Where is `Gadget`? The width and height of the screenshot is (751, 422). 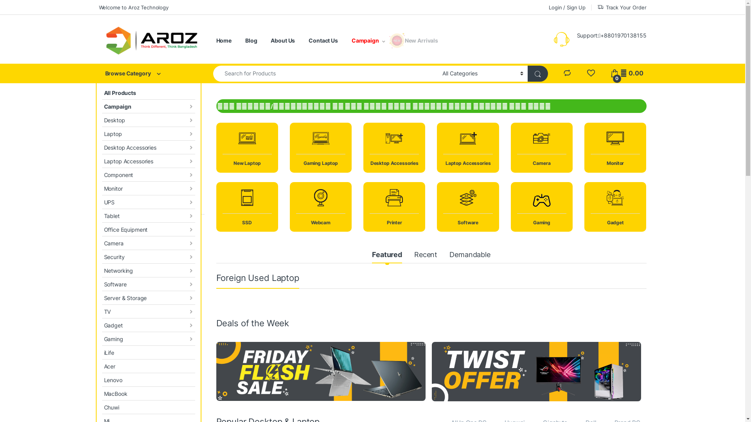
Gadget is located at coordinates (148, 325).